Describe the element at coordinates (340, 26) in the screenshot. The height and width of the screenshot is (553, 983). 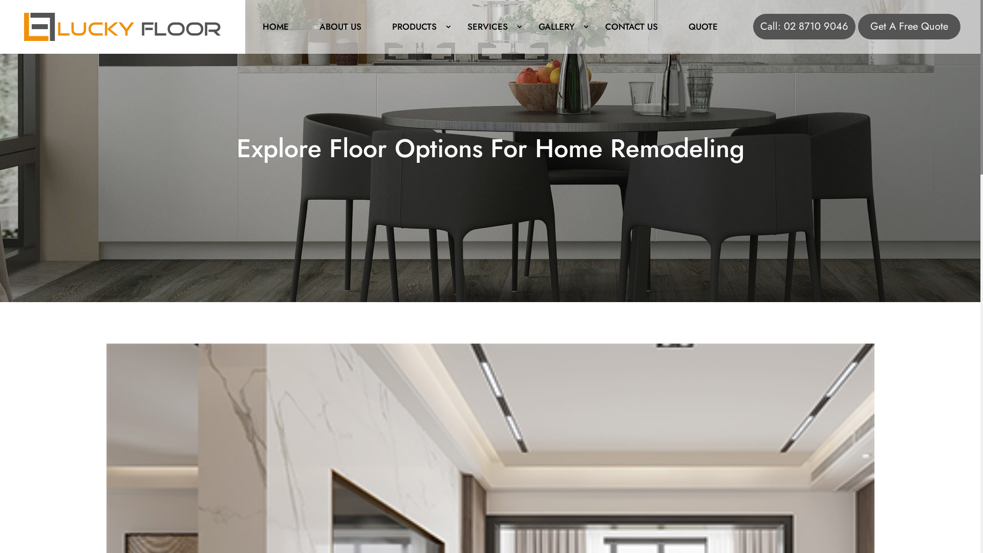
I see `ABOUT US` at that location.